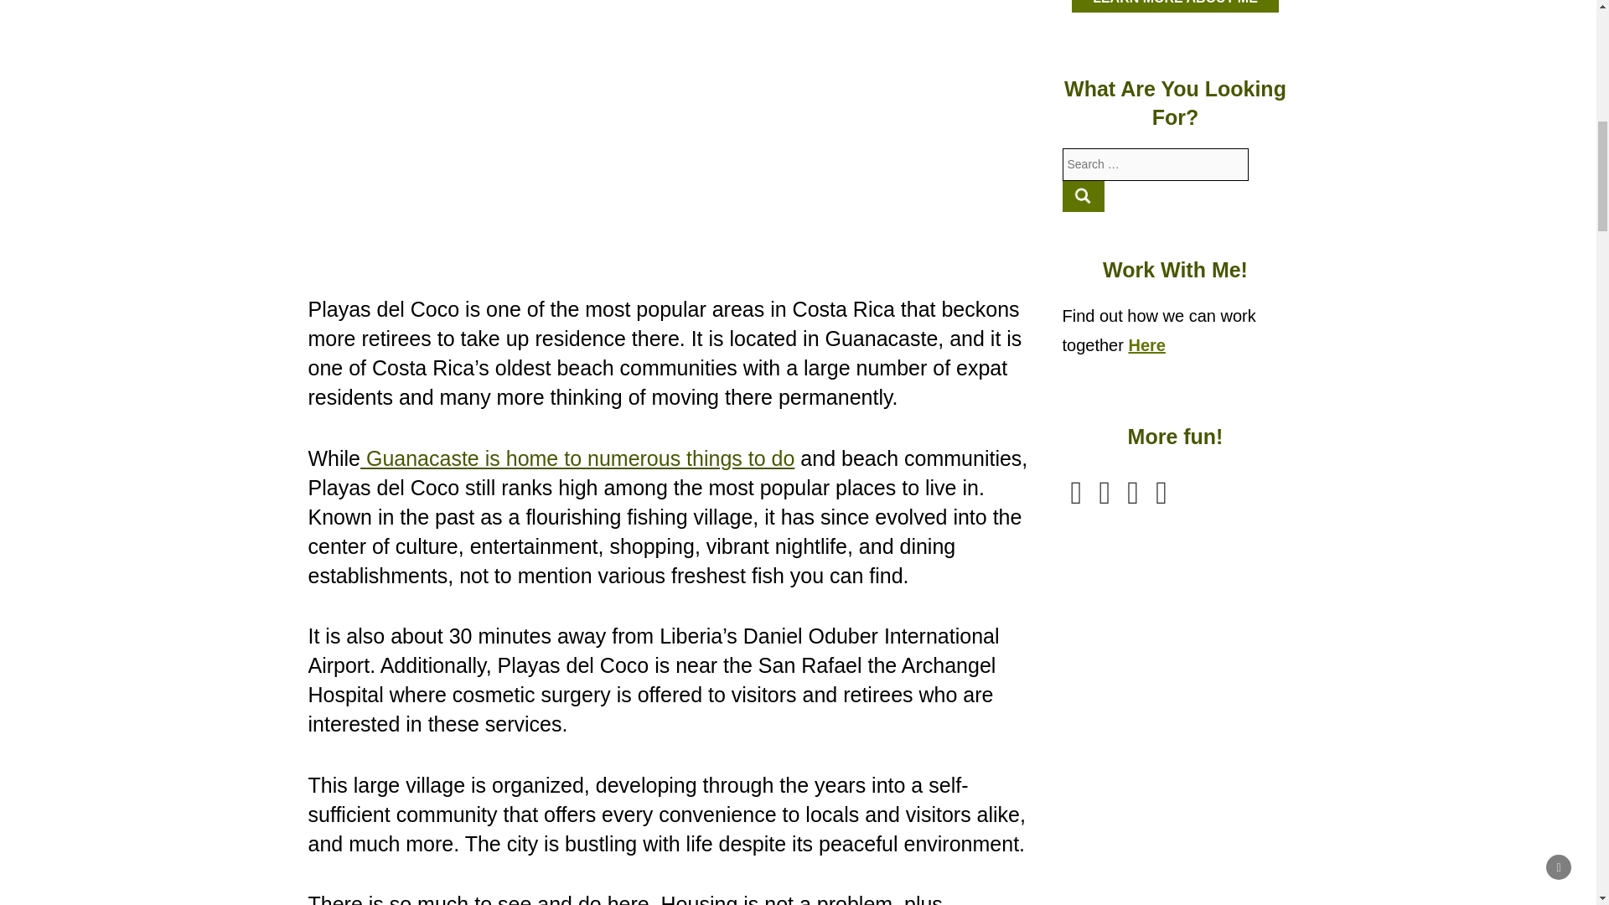 The width and height of the screenshot is (1609, 905). Describe the element at coordinates (1084, 196) in the screenshot. I see `Search` at that location.